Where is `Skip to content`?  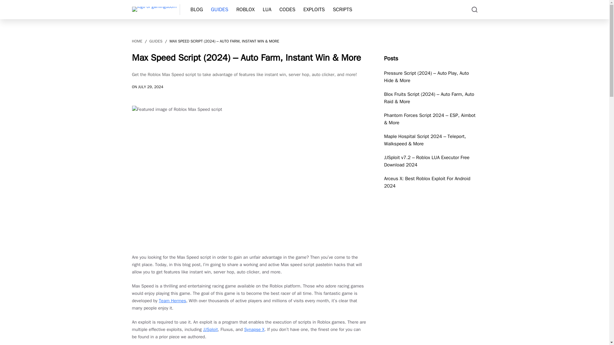 Skip to content is located at coordinates (6, 3).